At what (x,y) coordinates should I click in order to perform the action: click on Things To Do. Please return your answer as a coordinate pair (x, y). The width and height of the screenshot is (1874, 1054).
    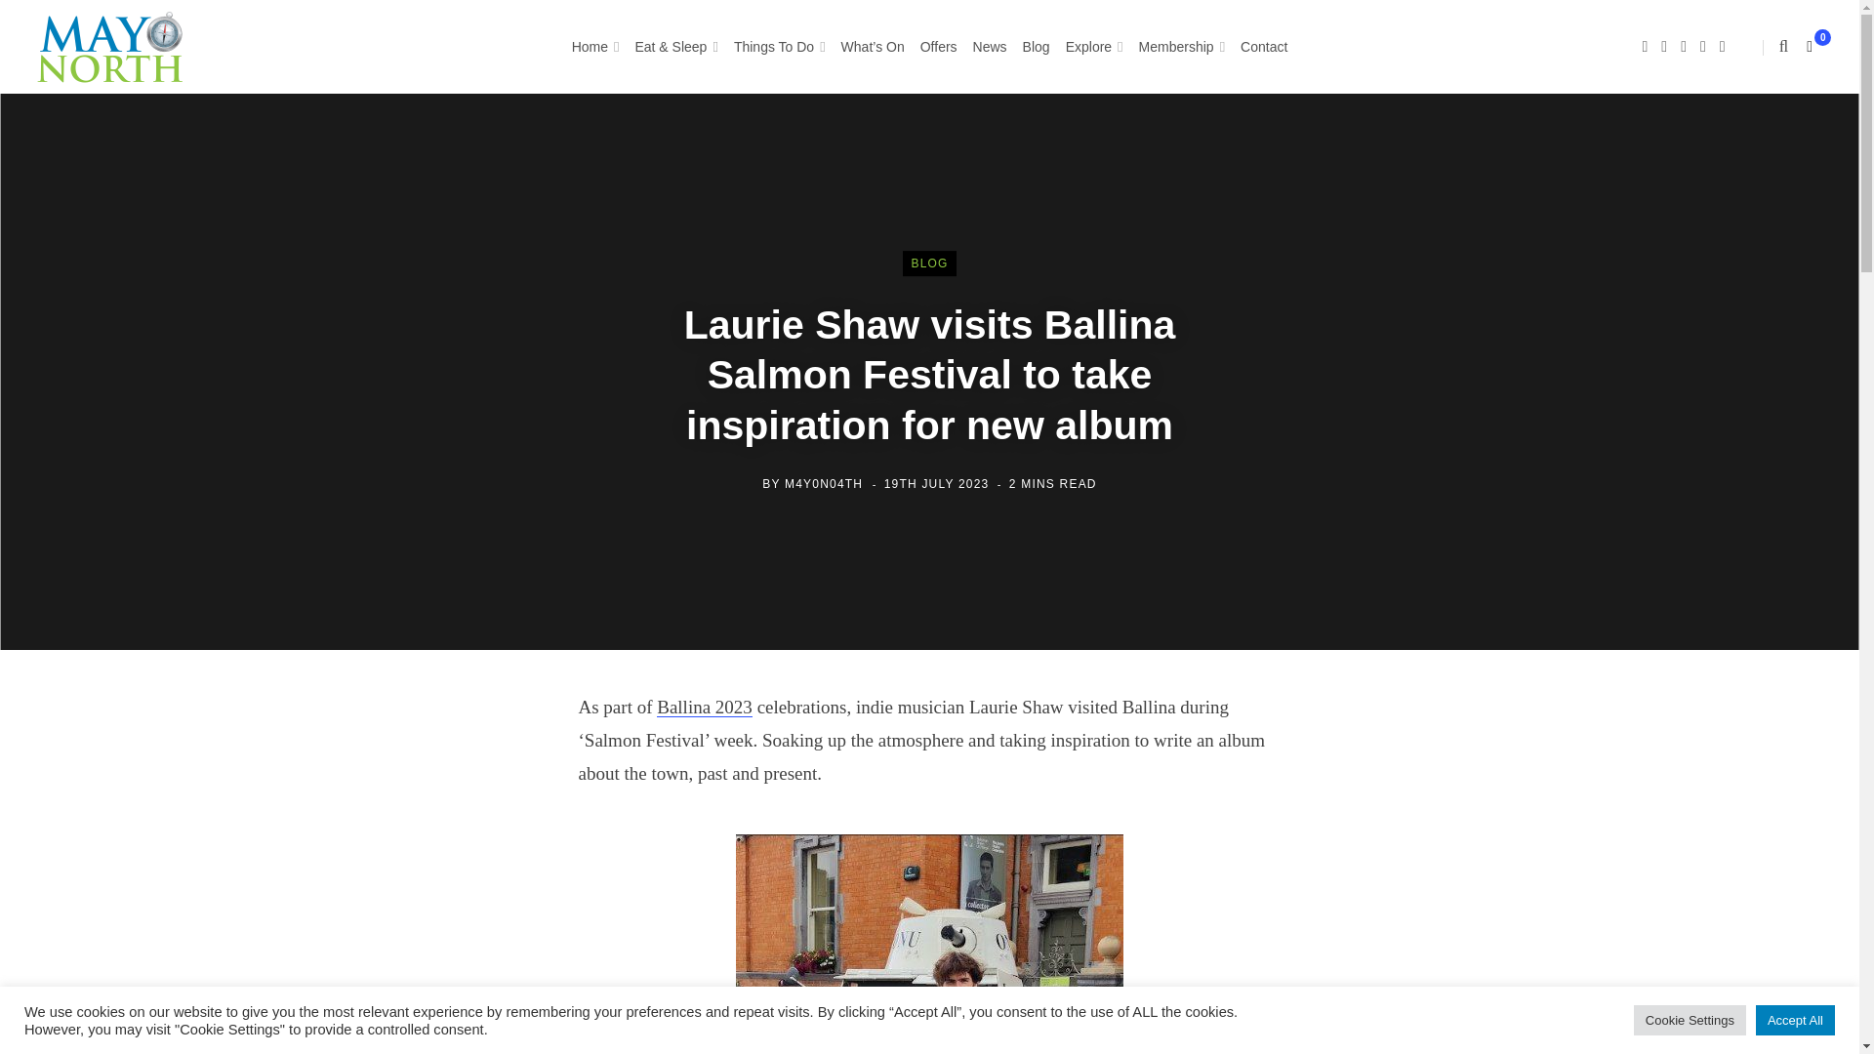
    Looking at the image, I should click on (780, 47).